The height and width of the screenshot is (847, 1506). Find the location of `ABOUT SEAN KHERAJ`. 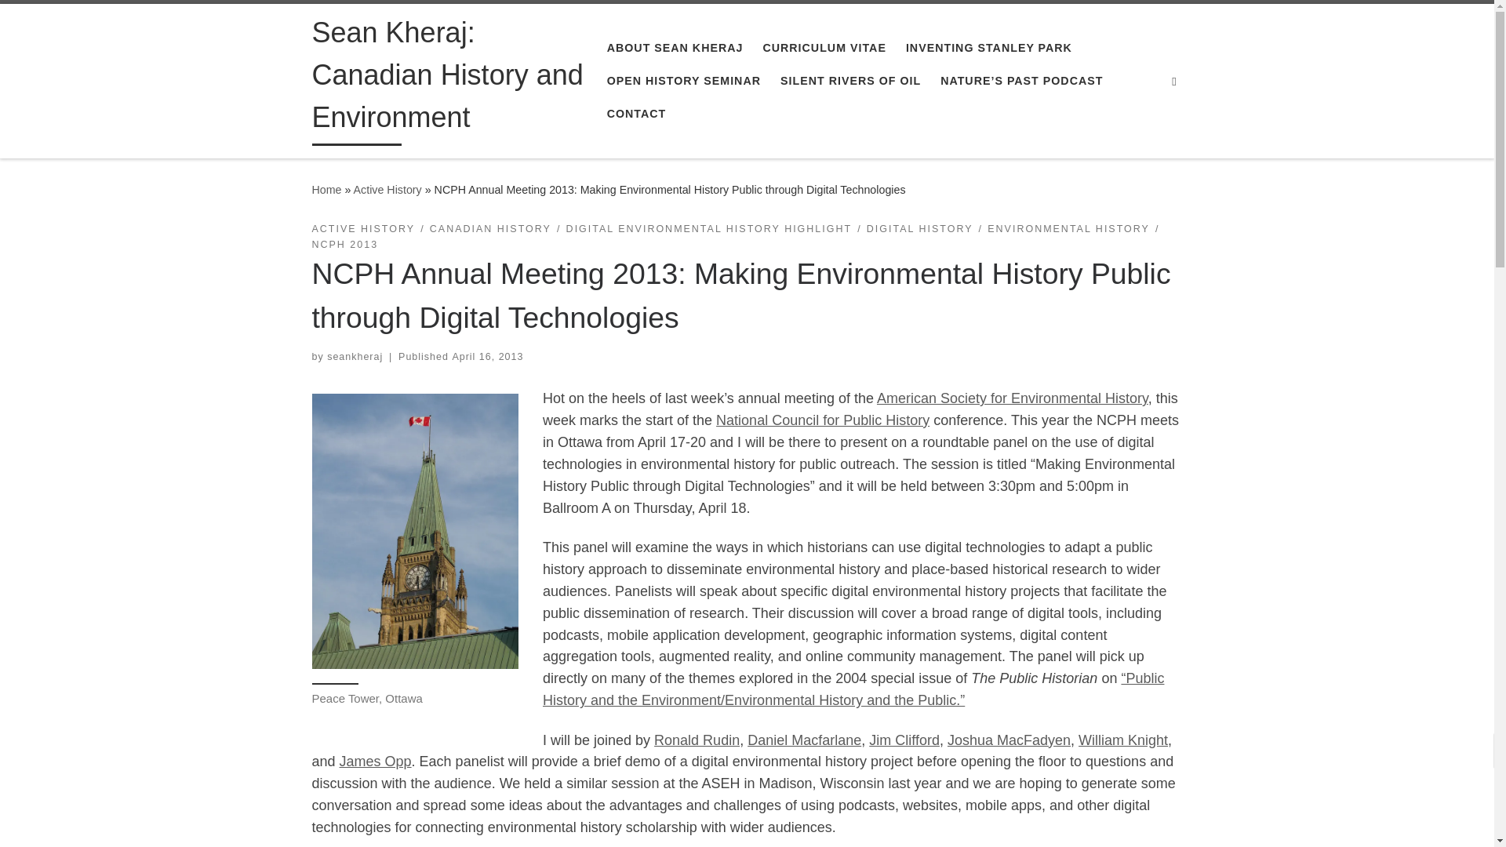

ABOUT SEAN KHERAJ is located at coordinates (674, 47).